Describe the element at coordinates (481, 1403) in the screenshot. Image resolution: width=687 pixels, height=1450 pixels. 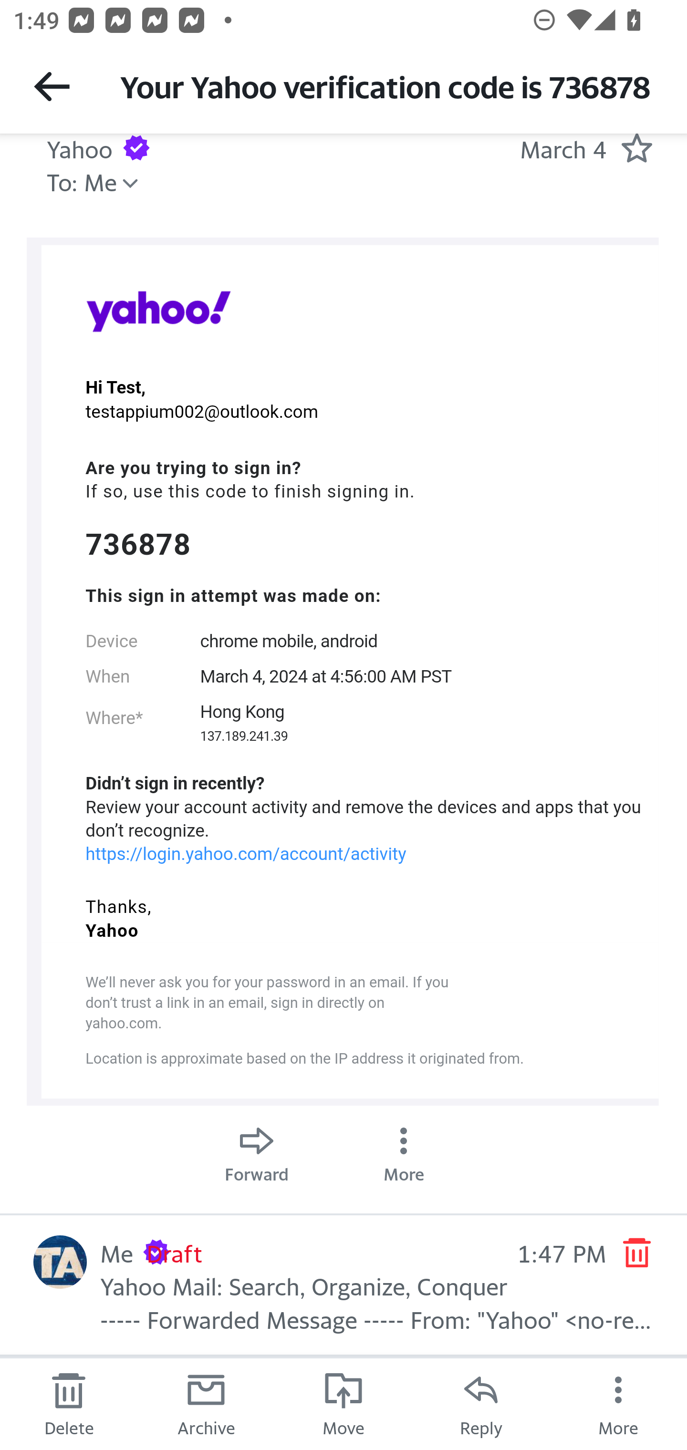
I see `Reply` at that location.